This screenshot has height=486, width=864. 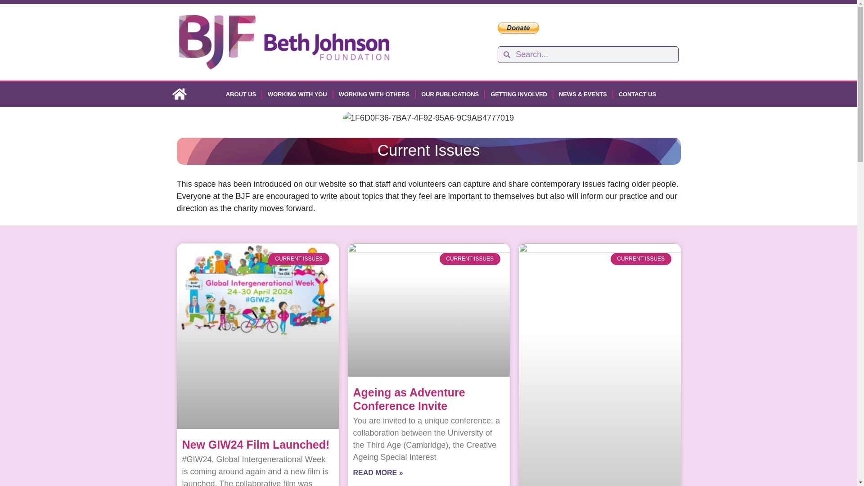 What do you see at coordinates (428, 118) in the screenshot?
I see `1F6D0F36-7BA7-4F92-95A6-9C9AB4777019` at bounding box center [428, 118].